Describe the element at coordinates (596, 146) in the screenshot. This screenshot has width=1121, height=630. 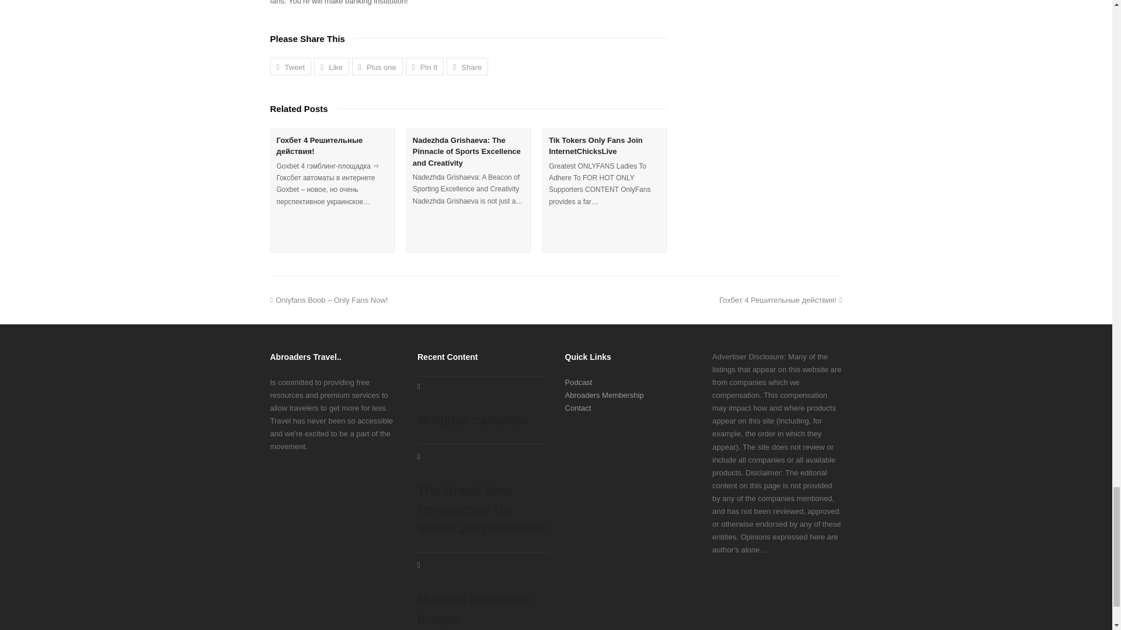
I see `Tik Tokers Only Fans Join InternetChicksLive` at that location.